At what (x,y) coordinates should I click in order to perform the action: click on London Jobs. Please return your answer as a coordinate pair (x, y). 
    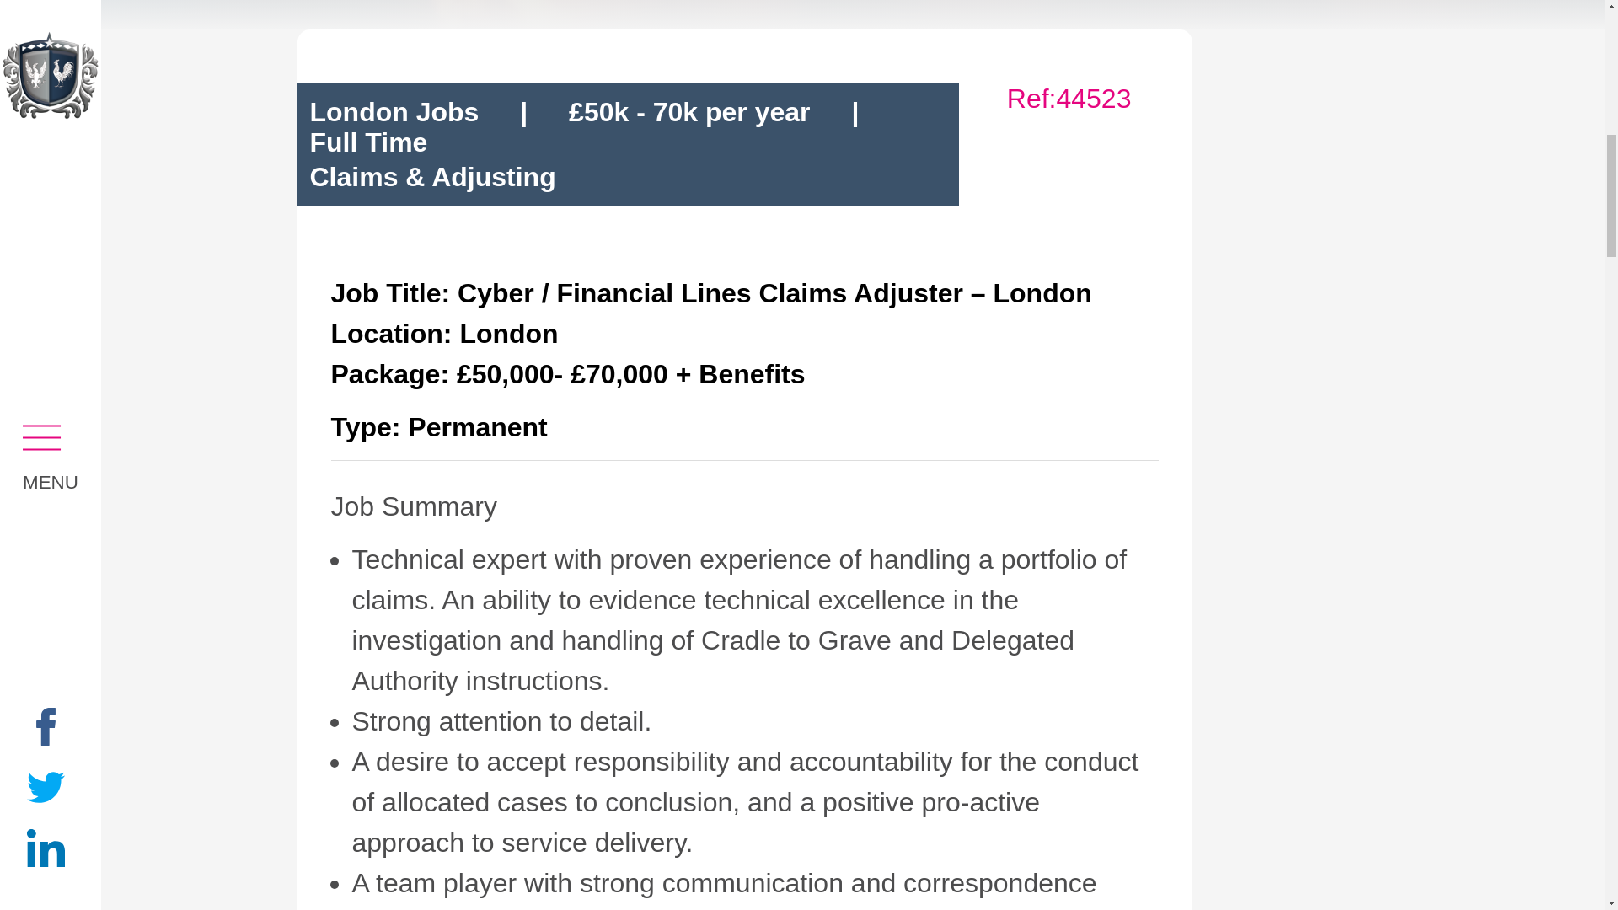
    Looking at the image, I should click on (394, 111).